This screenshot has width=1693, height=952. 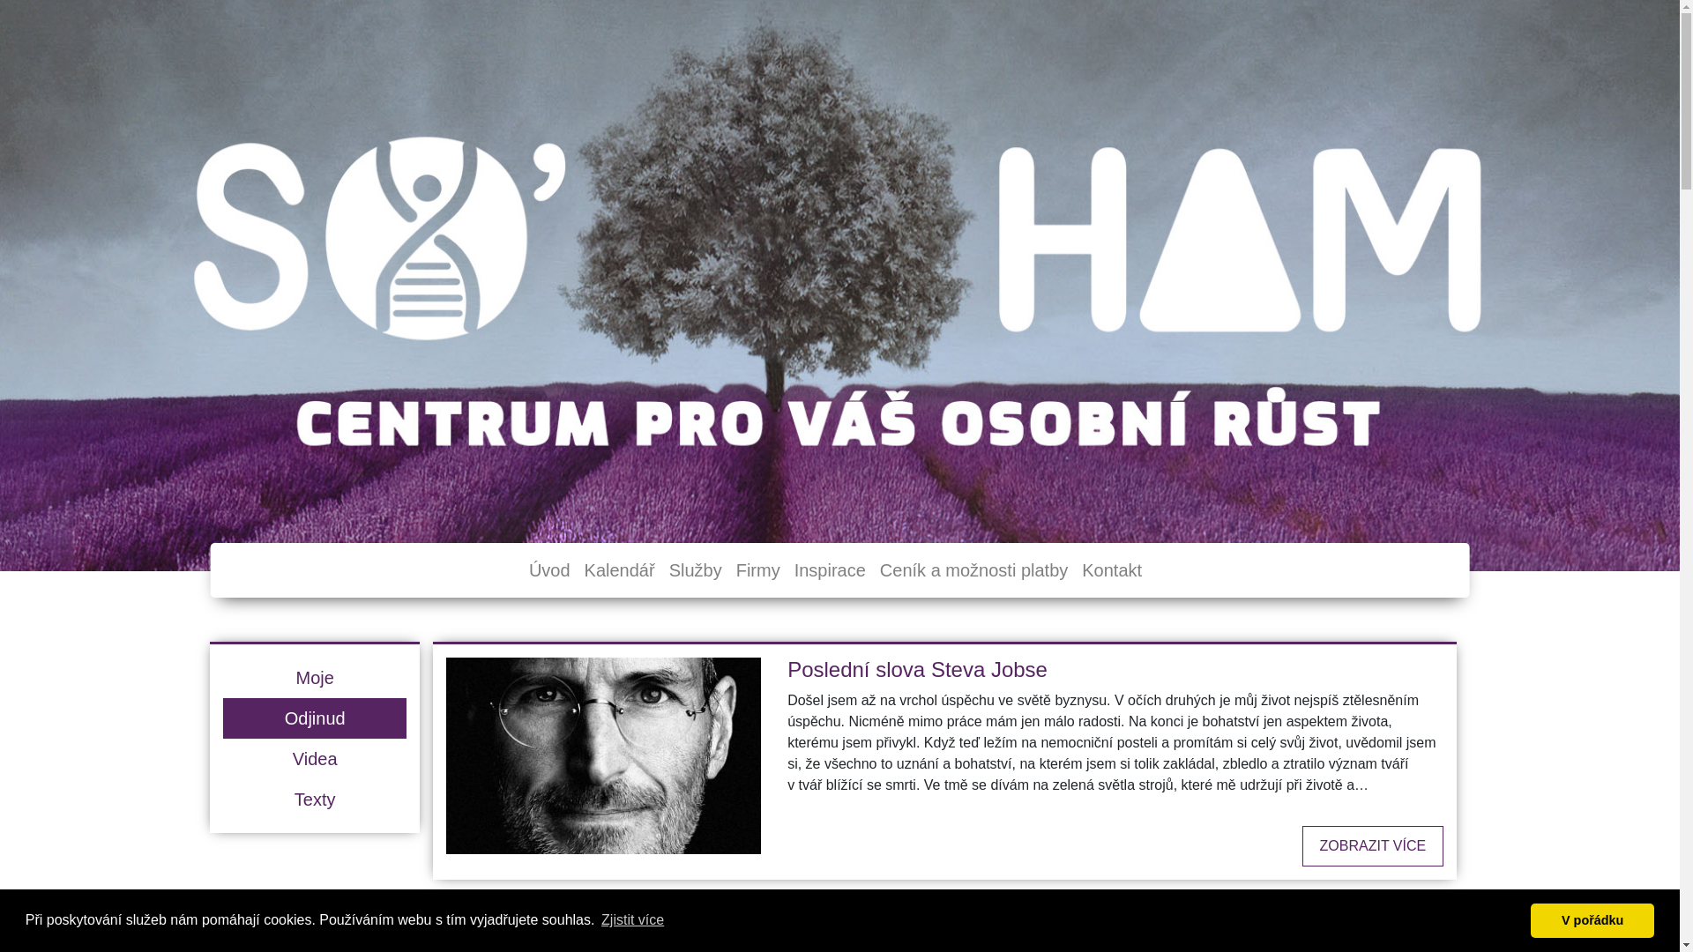 What do you see at coordinates (315, 759) in the screenshot?
I see `Videa` at bounding box center [315, 759].